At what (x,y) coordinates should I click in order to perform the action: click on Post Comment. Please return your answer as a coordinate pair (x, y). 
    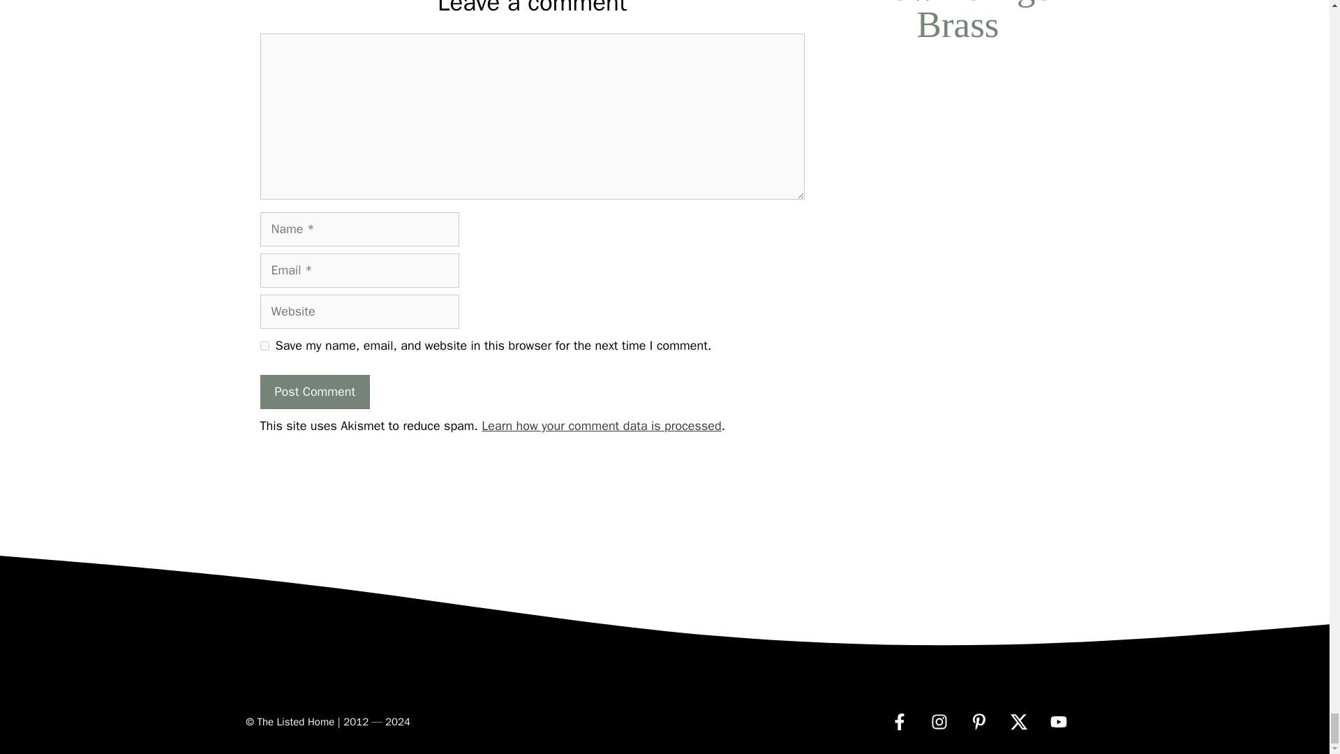
    Looking at the image, I should click on (314, 392).